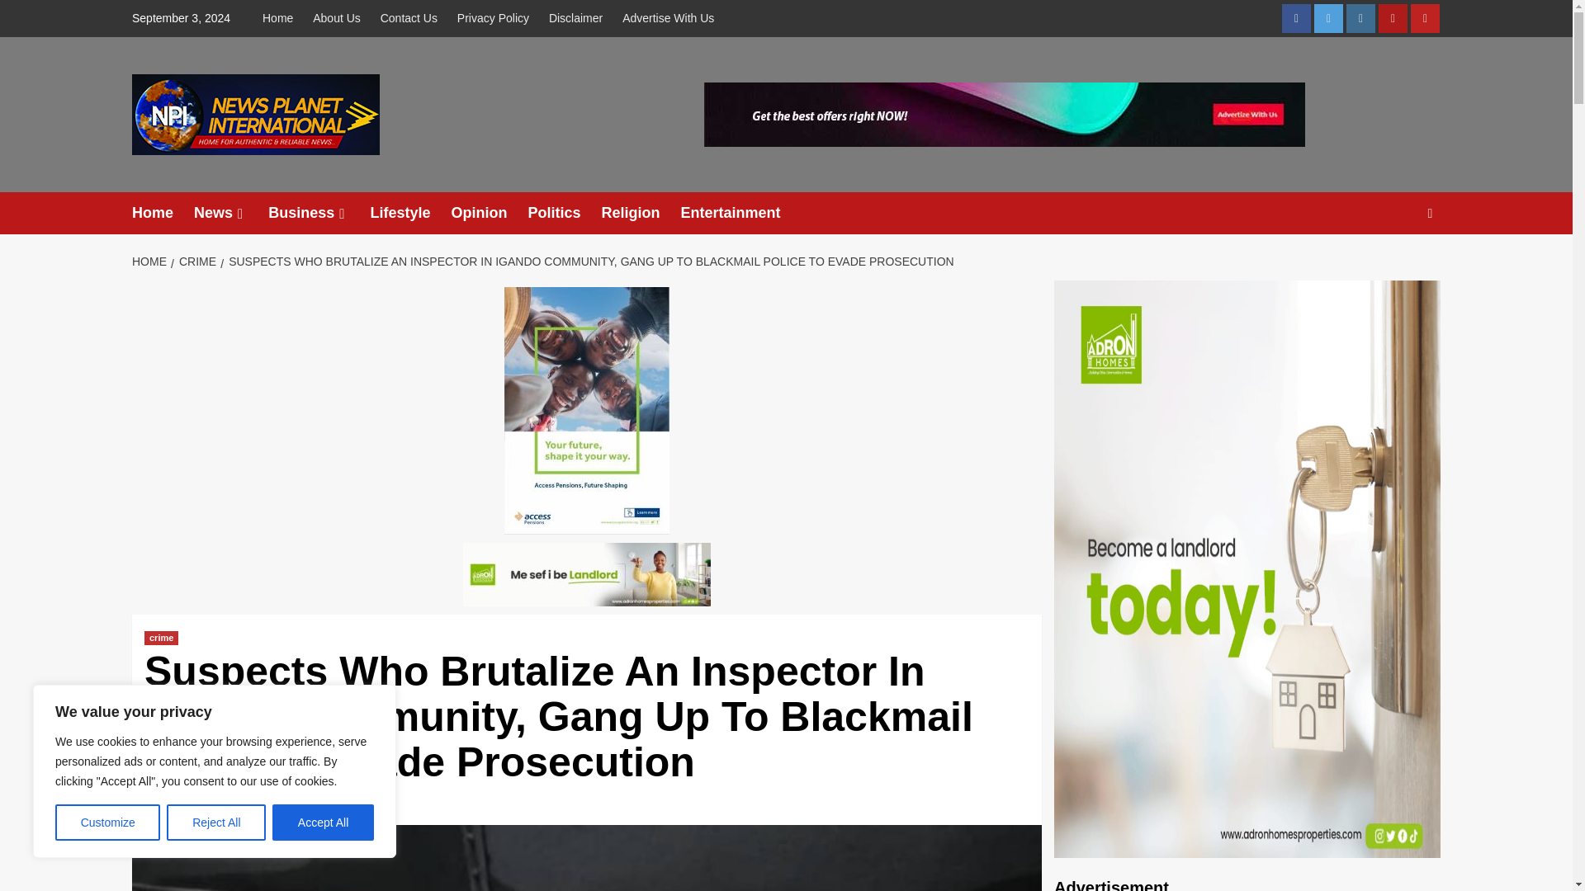 The image size is (1585, 891). What do you see at coordinates (1296, 18) in the screenshot?
I see `Facebook` at bounding box center [1296, 18].